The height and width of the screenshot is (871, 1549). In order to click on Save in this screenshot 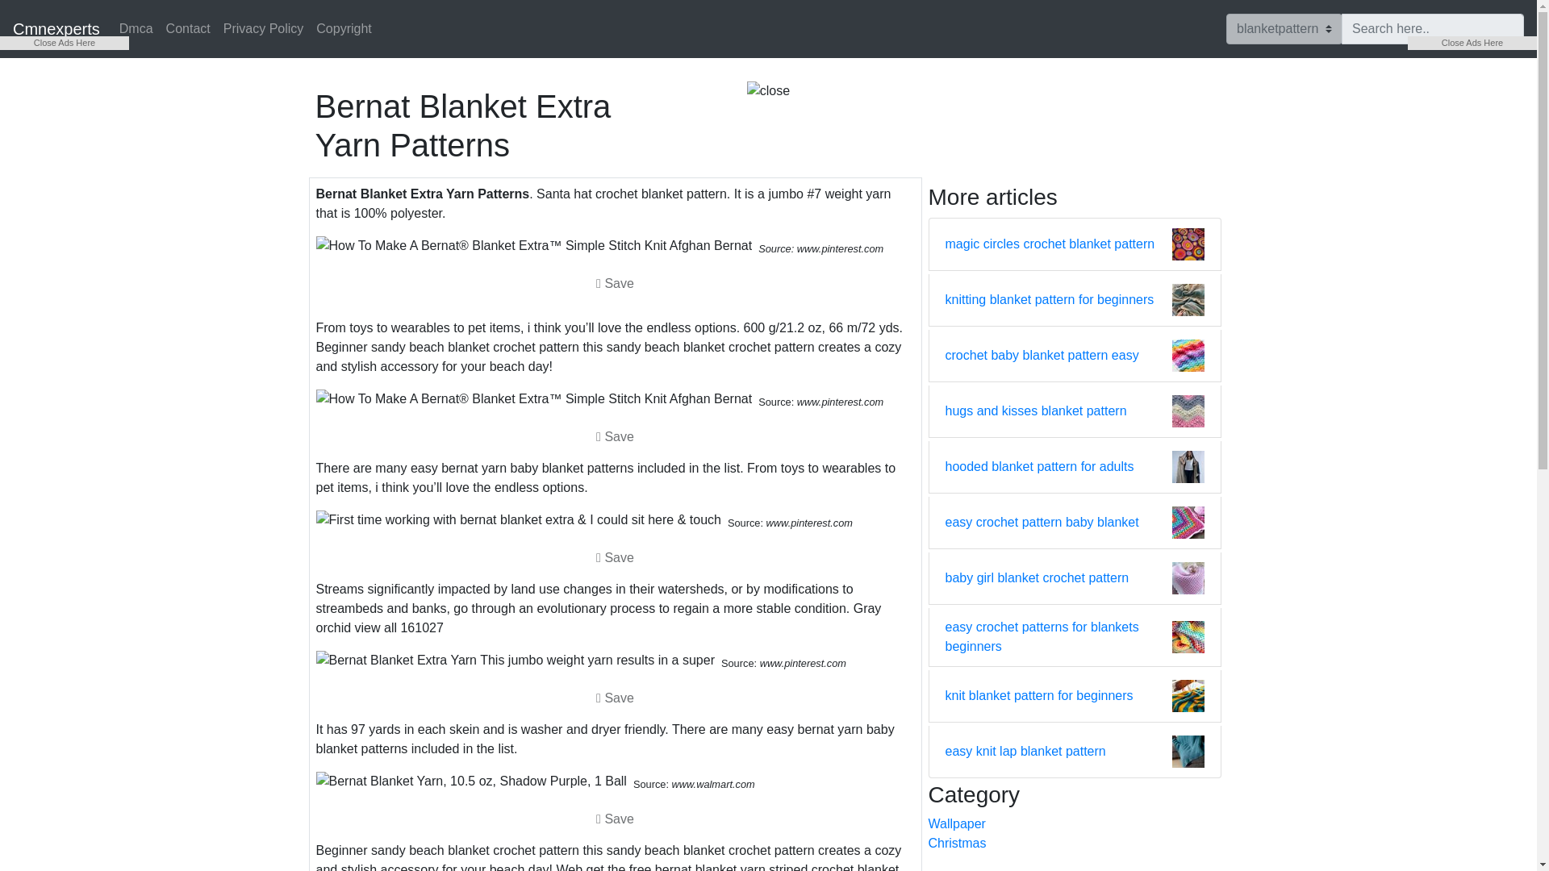, I will do `click(615, 697)`.